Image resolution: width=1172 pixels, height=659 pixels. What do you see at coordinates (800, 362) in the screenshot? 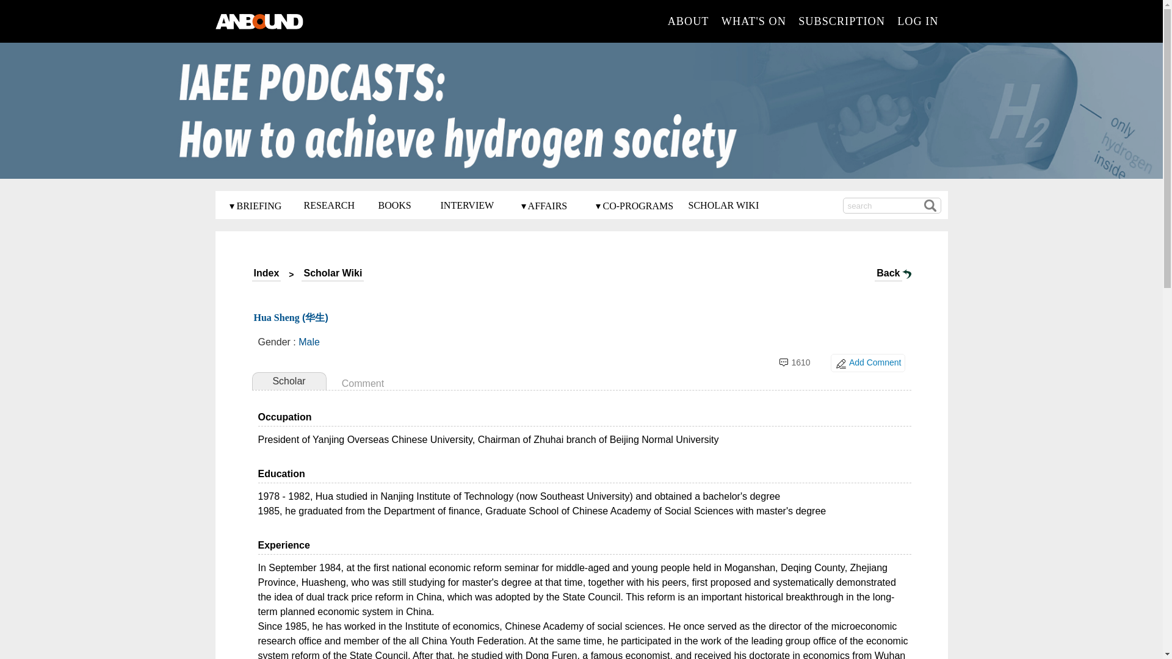
I see `1610` at bounding box center [800, 362].